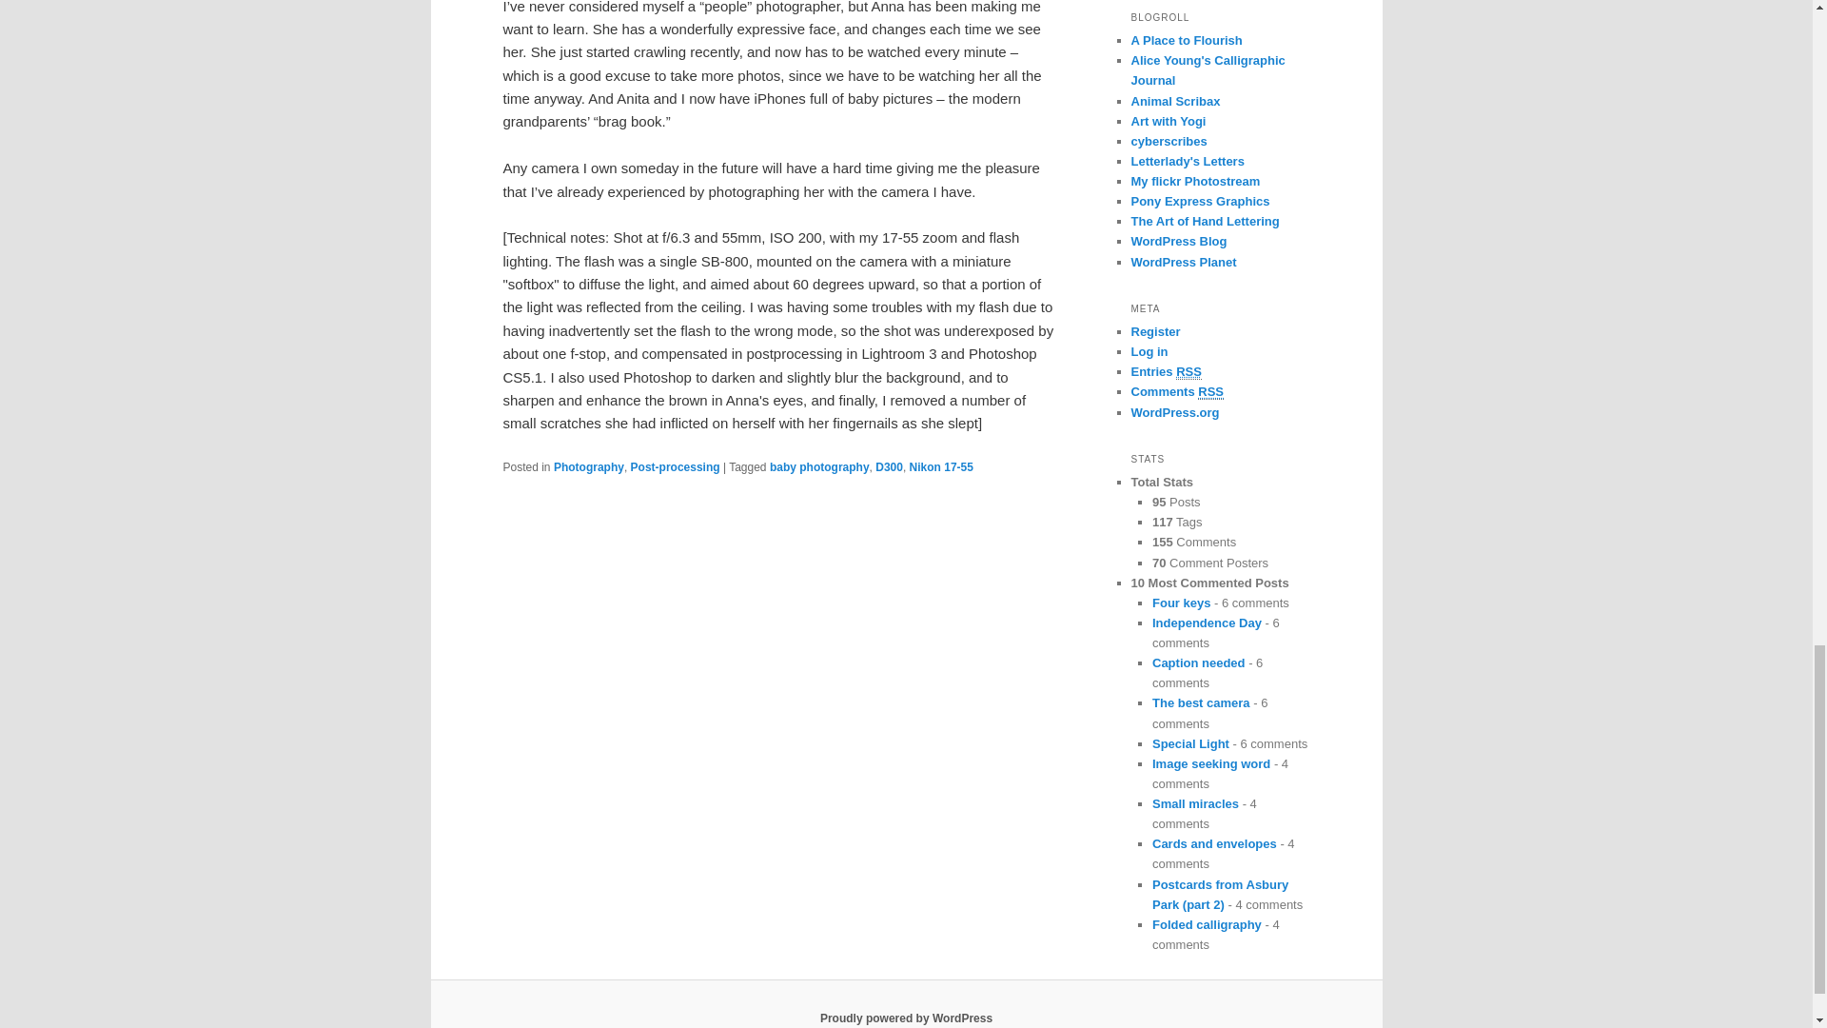 The width and height of the screenshot is (1827, 1028). I want to click on D300, so click(889, 466).